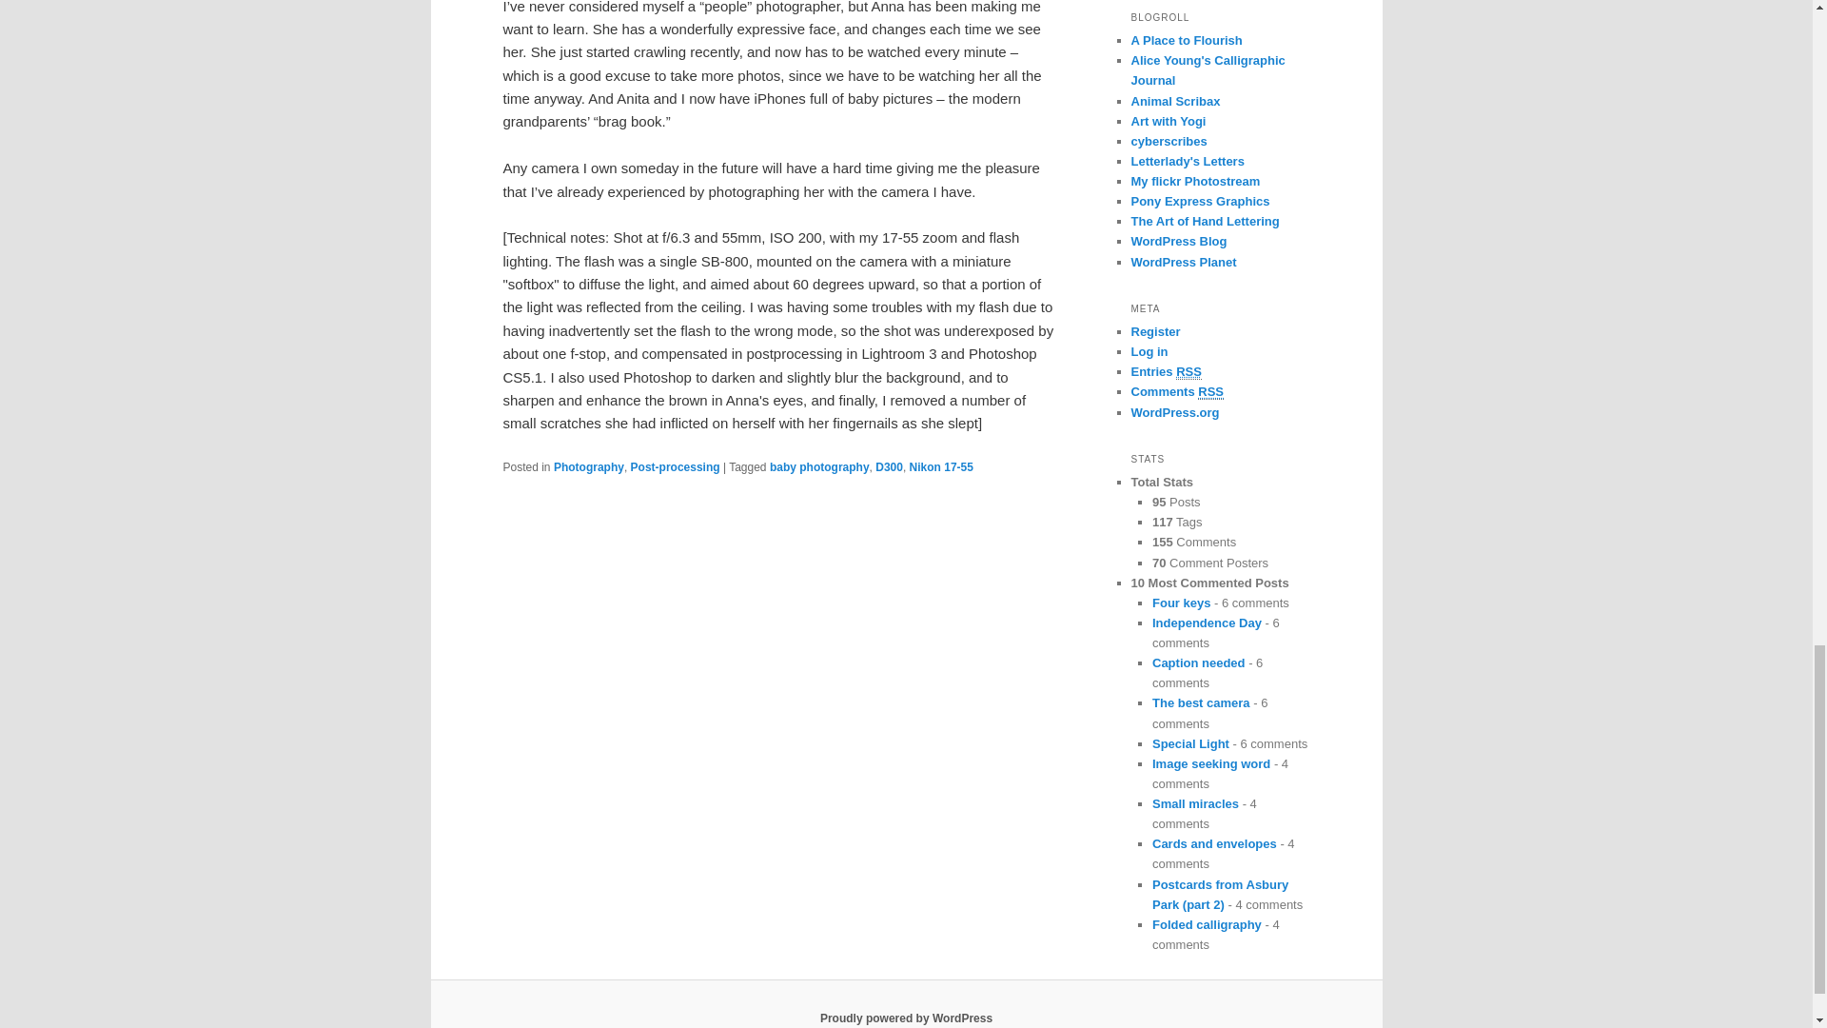 The width and height of the screenshot is (1827, 1028). I want to click on D300, so click(889, 466).